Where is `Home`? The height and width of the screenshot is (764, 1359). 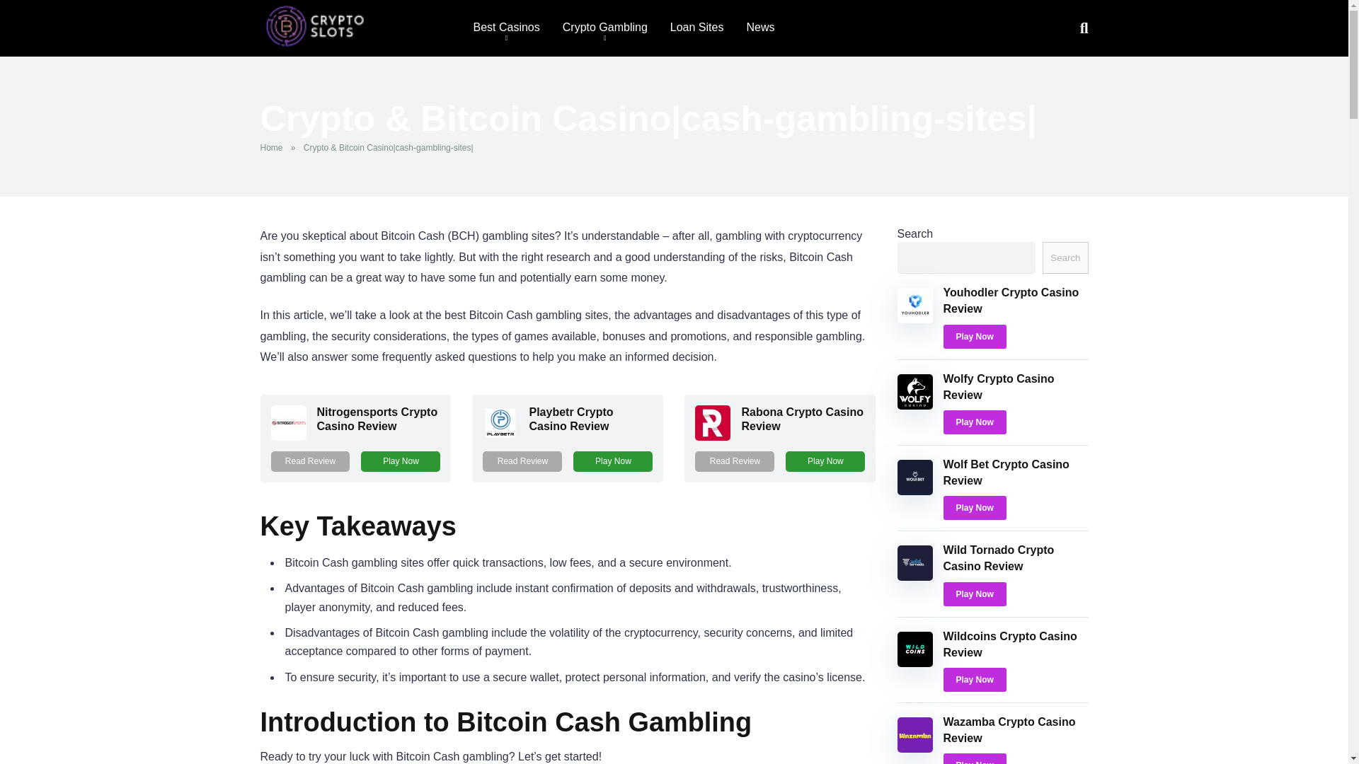
Home is located at coordinates (275, 147).